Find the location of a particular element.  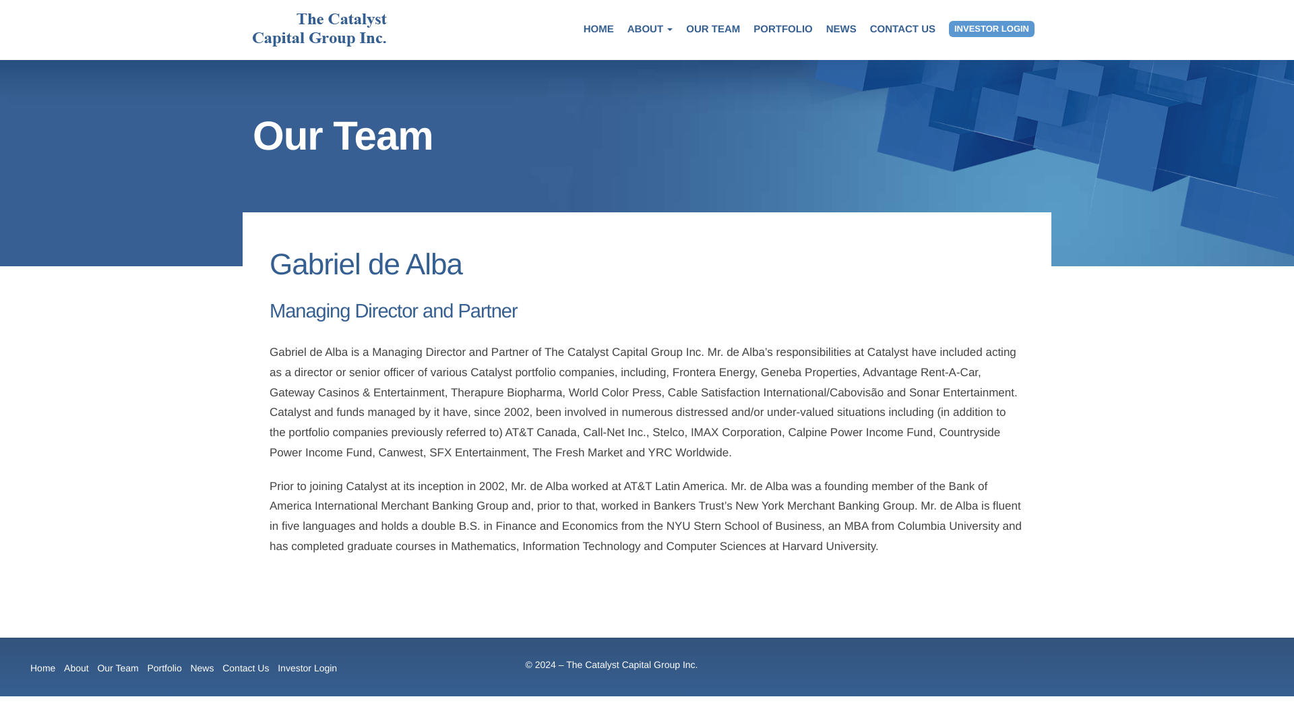

Home is located at coordinates (42, 669).